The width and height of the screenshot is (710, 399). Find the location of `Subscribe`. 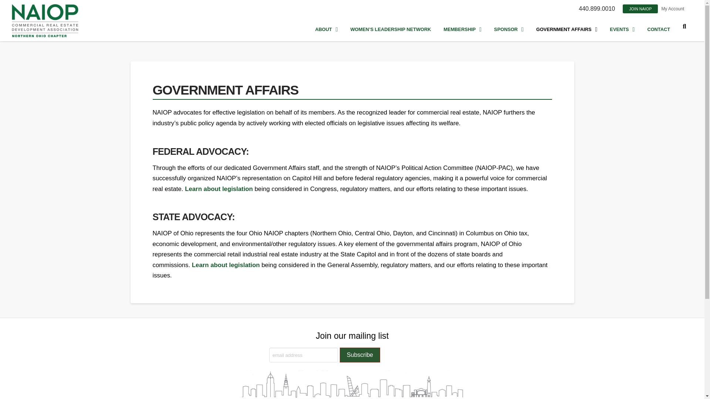

Subscribe is located at coordinates (360, 355).